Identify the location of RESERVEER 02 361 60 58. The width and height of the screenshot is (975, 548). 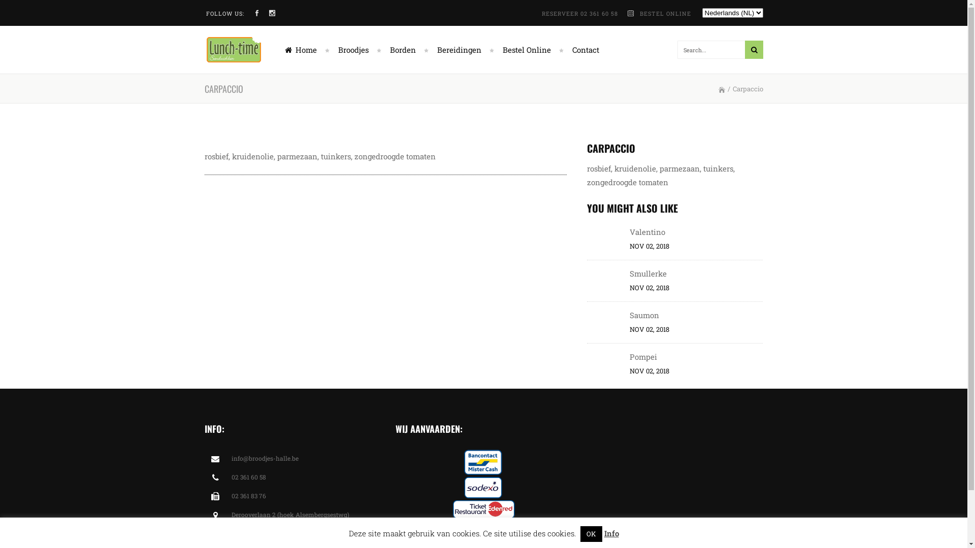
(580, 13).